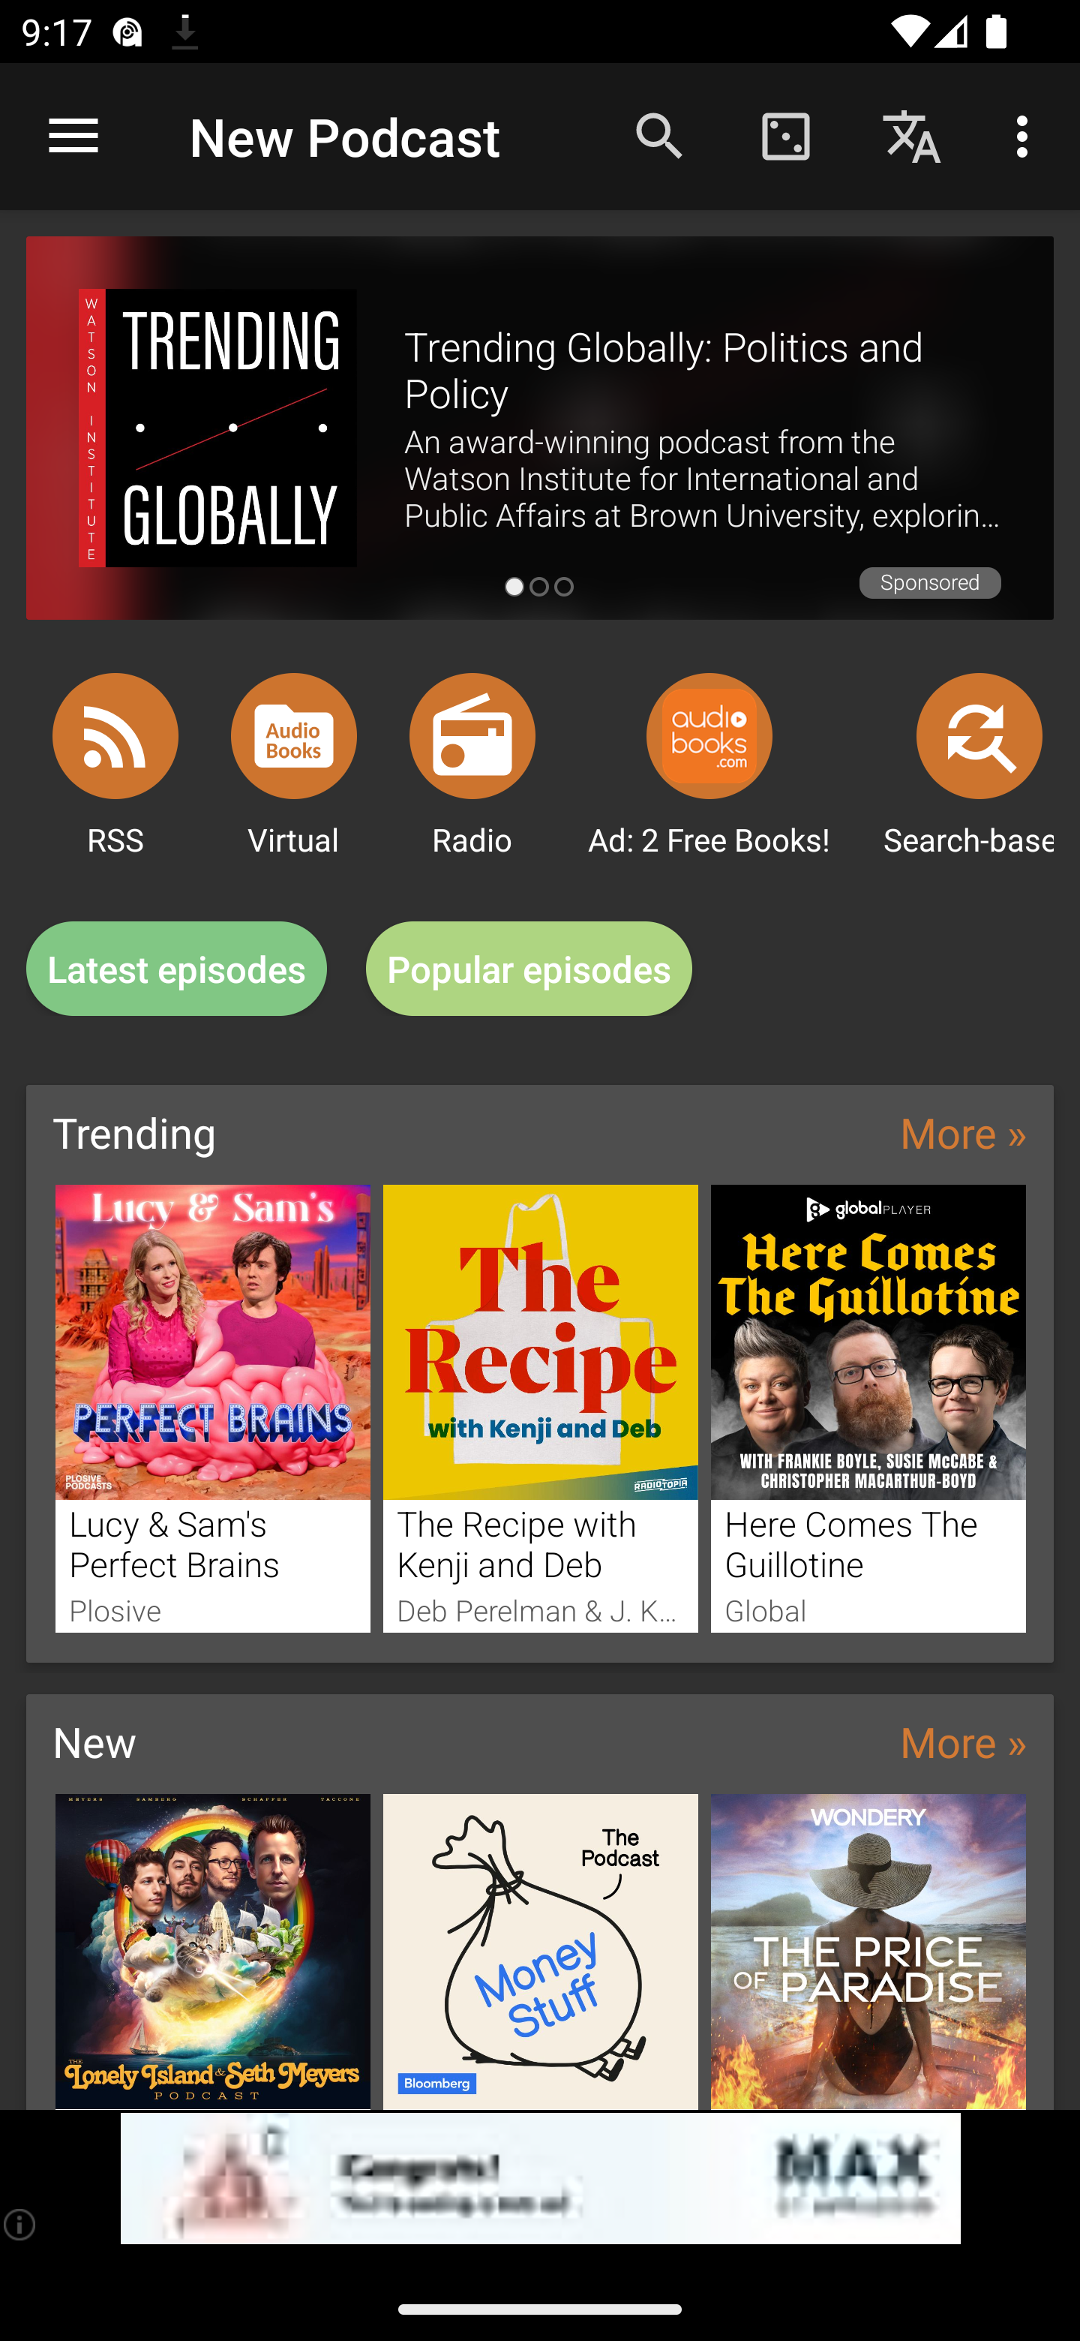 This screenshot has width=1080, height=2341. What do you see at coordinates (785, 135) in the screenshot?
I see `Random pick` at bounding box center [785, 135].